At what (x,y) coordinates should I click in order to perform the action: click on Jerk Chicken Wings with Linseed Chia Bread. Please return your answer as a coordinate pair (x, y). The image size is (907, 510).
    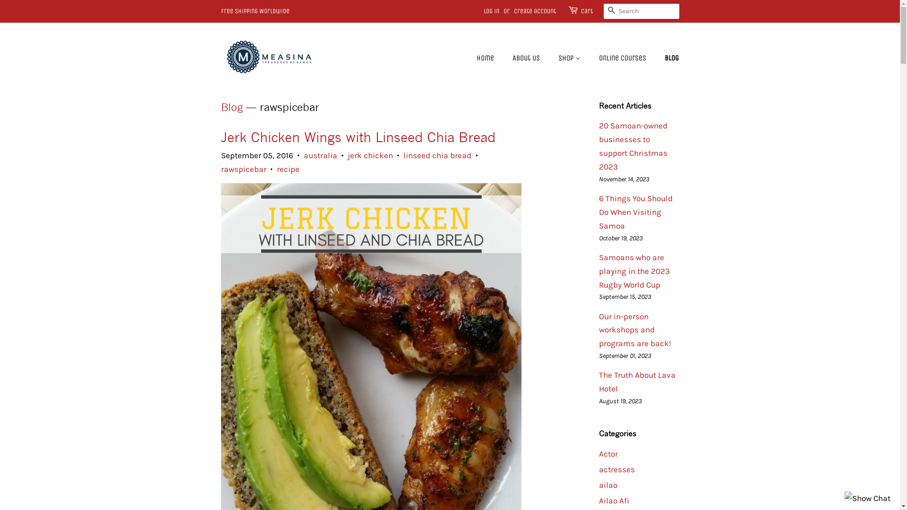
    Looking at the image, I should click on (358, 137).